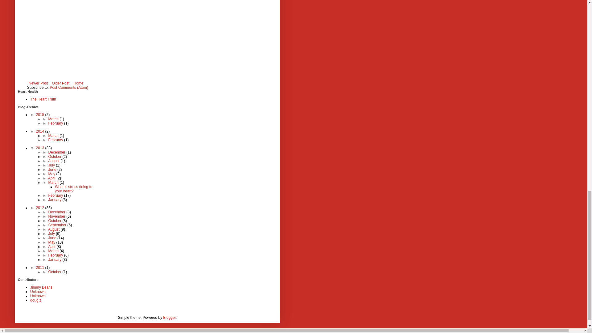 This screenshot has height=333, width=592. Describe the element at coordinates (56, 140) in the screenshot. I see `February` at that location.